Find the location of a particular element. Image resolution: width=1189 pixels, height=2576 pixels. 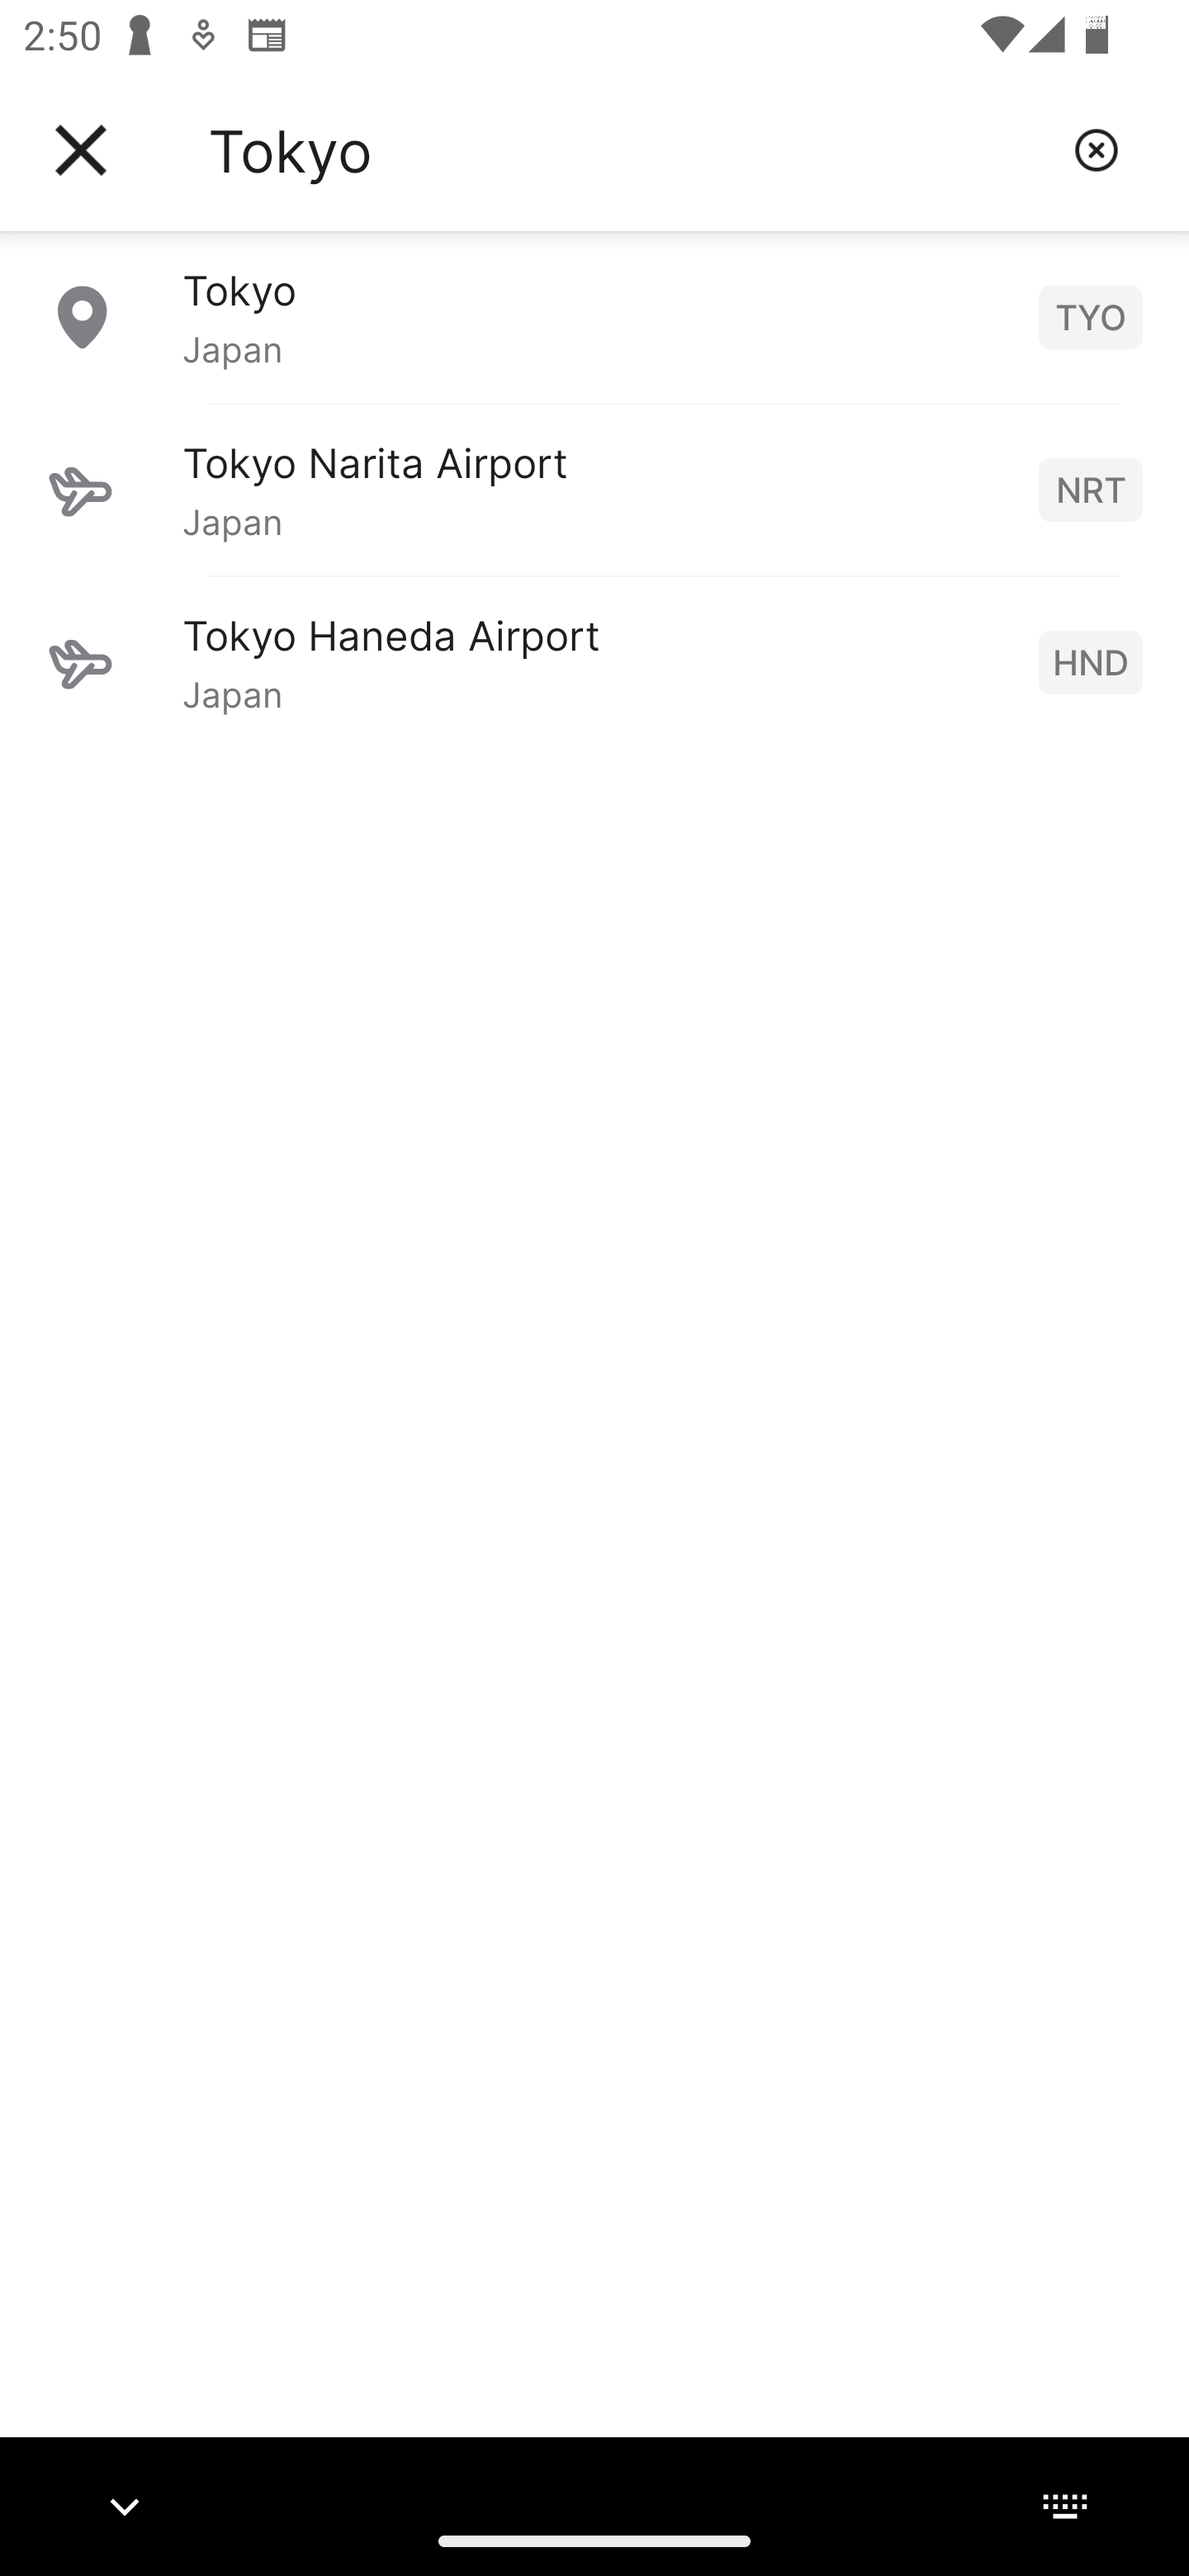

Tokyo is located at coordinates (628, 150).